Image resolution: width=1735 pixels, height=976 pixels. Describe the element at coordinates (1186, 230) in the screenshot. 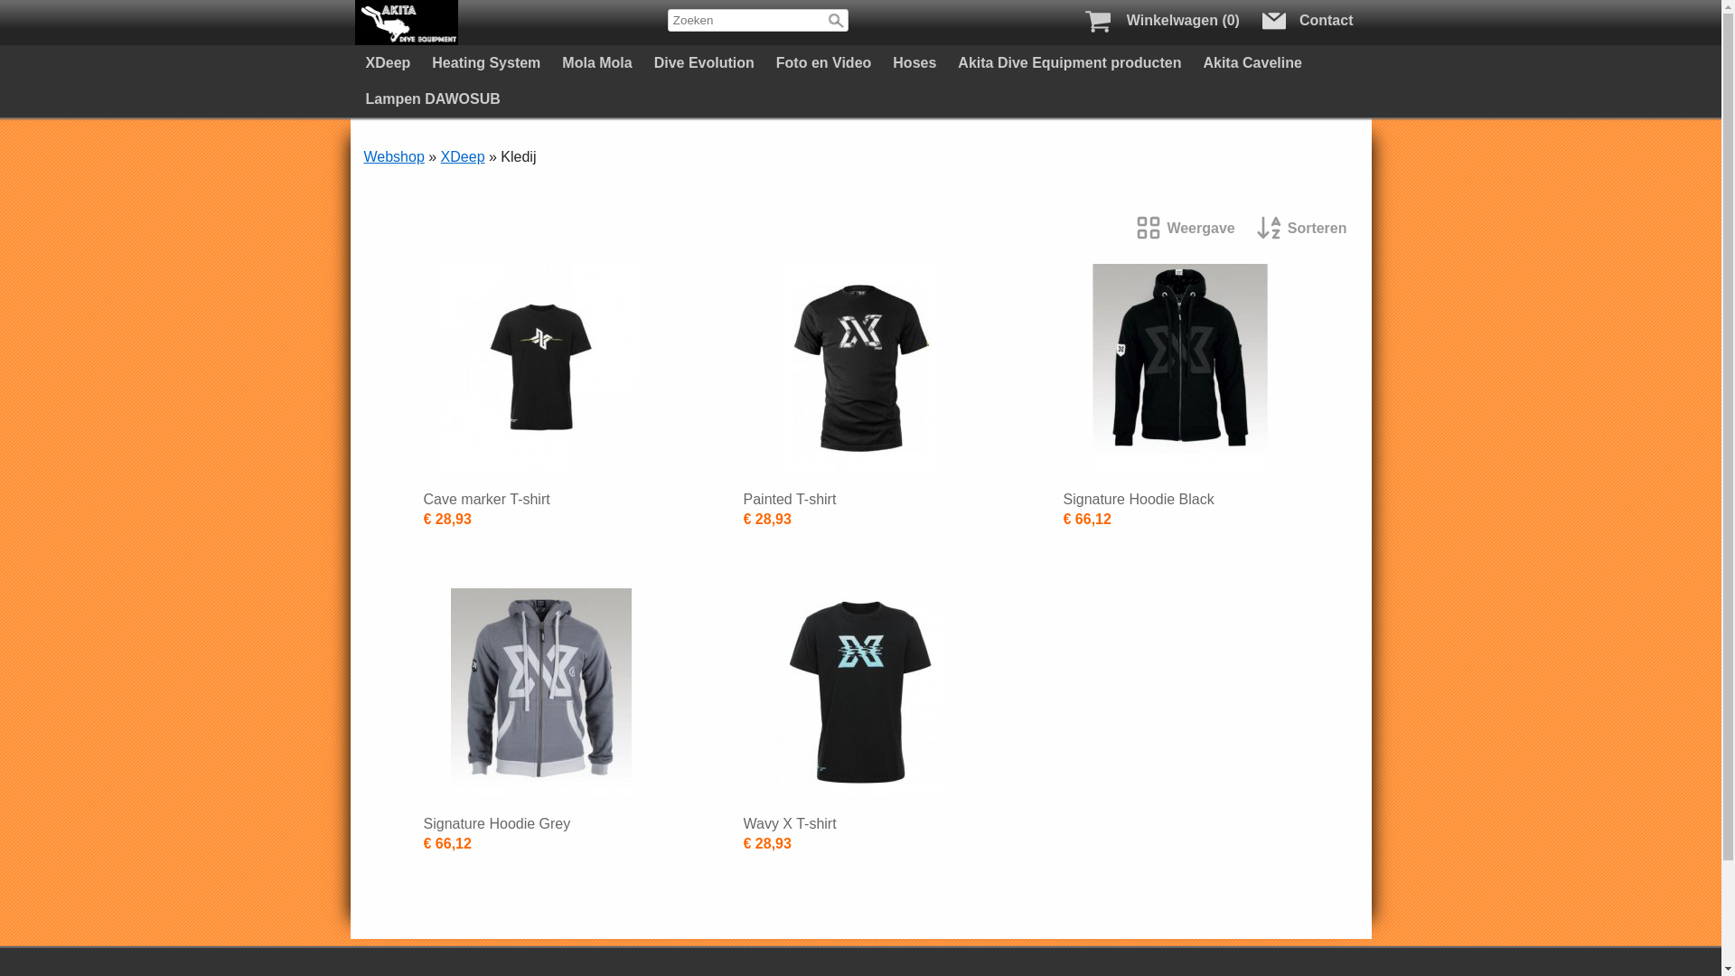

I see `Weergave` at that location.